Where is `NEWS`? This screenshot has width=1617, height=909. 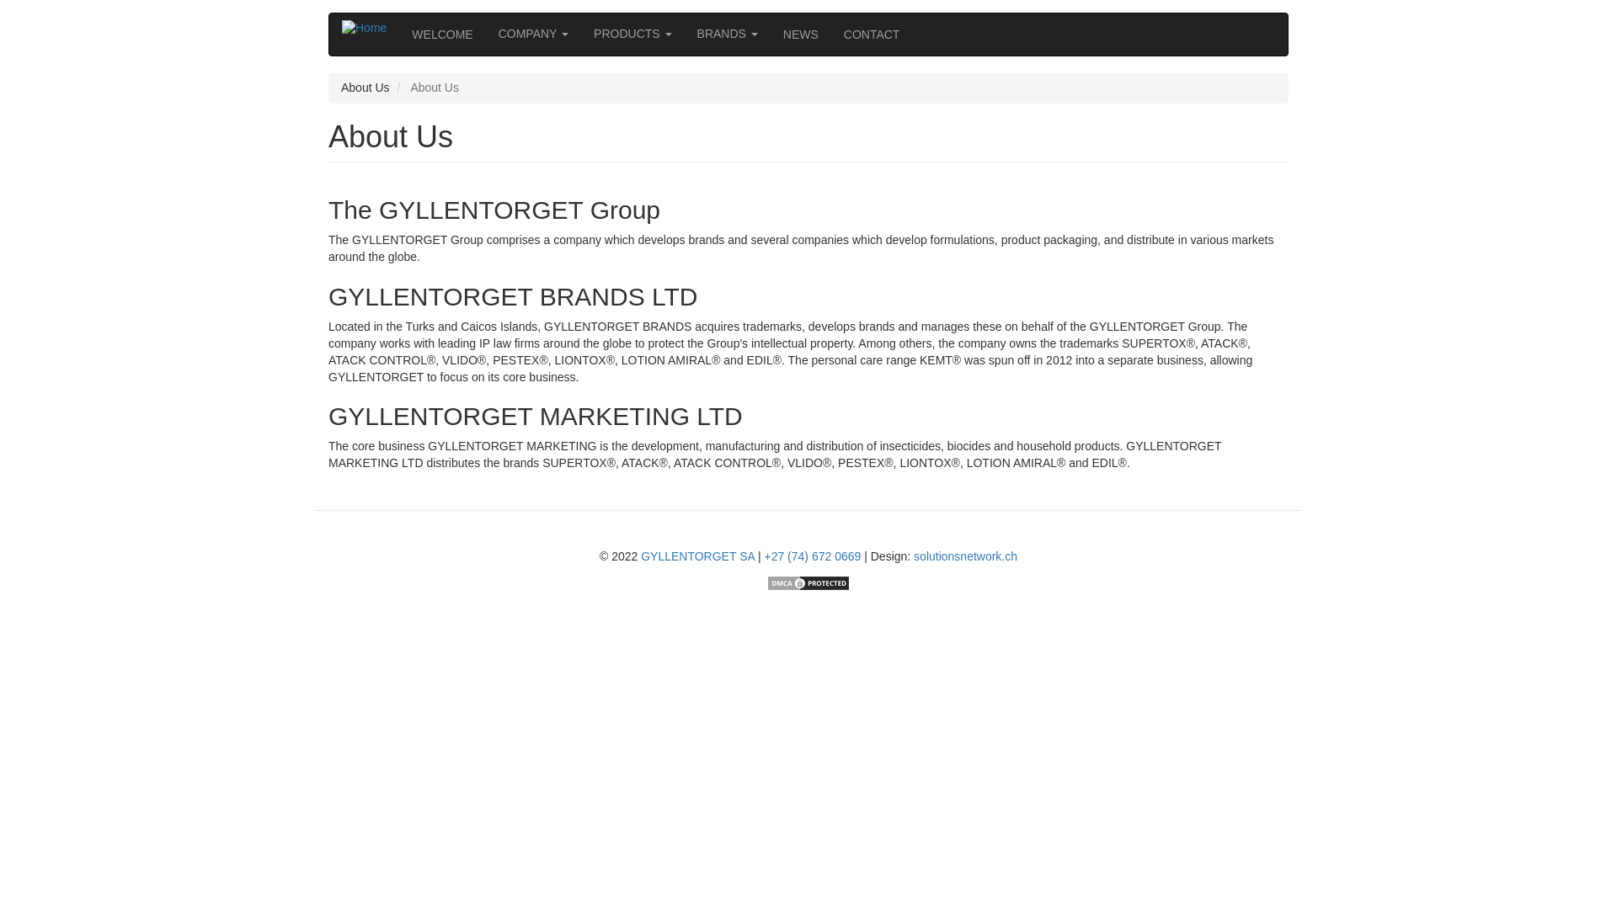 NEWS is located at coordinates (800, 34).